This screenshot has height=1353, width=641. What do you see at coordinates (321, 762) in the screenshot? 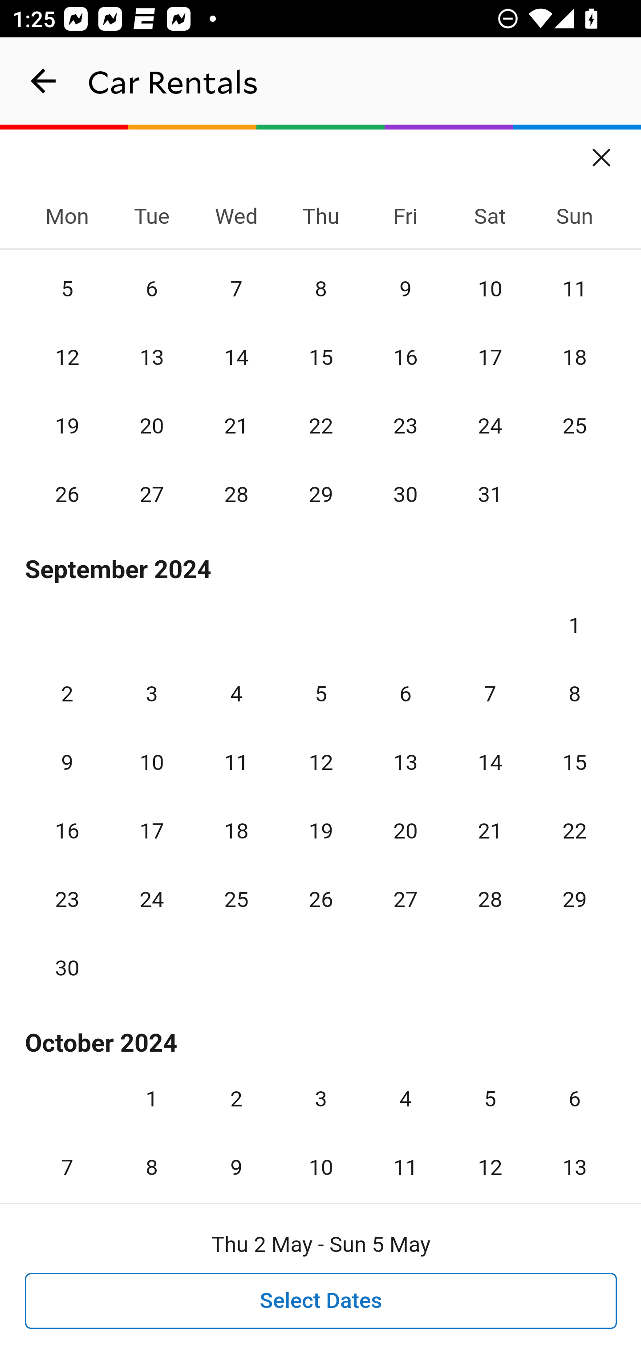
I see `12 September 2024` at bounding box center [321, 762].